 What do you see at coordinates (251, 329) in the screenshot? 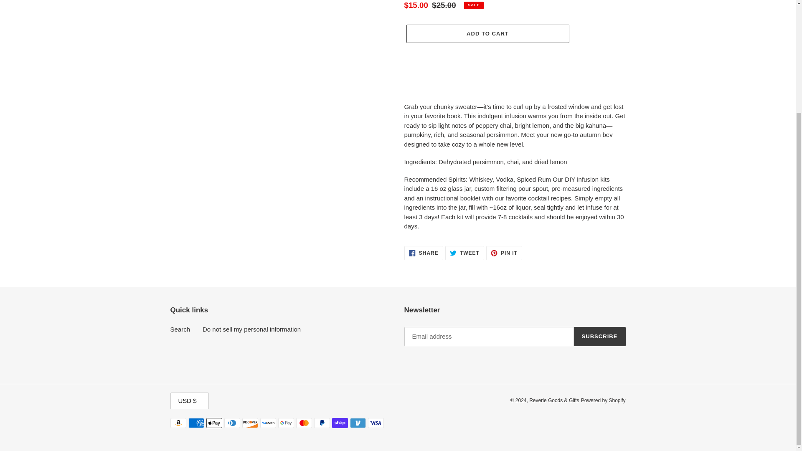
I see `Do not sell my personal information` at bounding box center [251, 329].